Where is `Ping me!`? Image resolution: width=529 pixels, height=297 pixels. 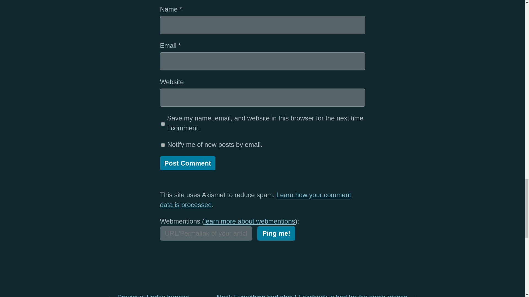 Ping me! is located at coordinates (276, 233).